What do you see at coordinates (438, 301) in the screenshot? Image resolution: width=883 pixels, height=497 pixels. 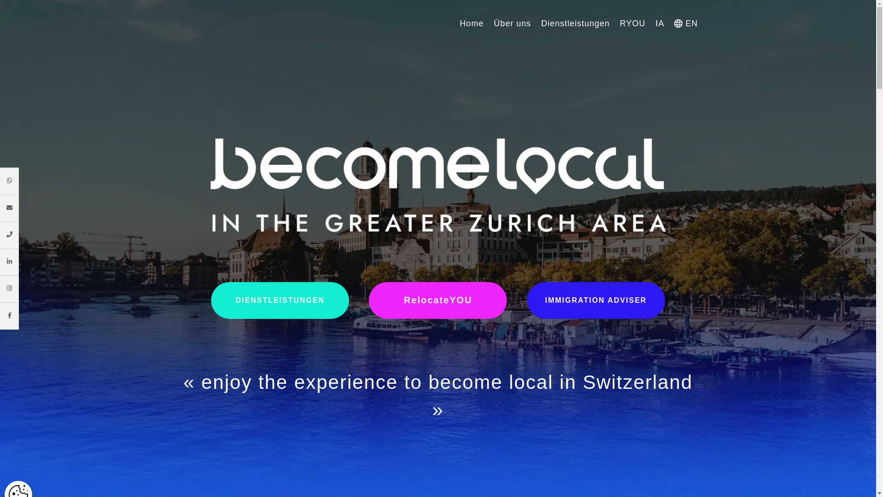 I see `RelocateYOU` at bounding box center [438, 301].